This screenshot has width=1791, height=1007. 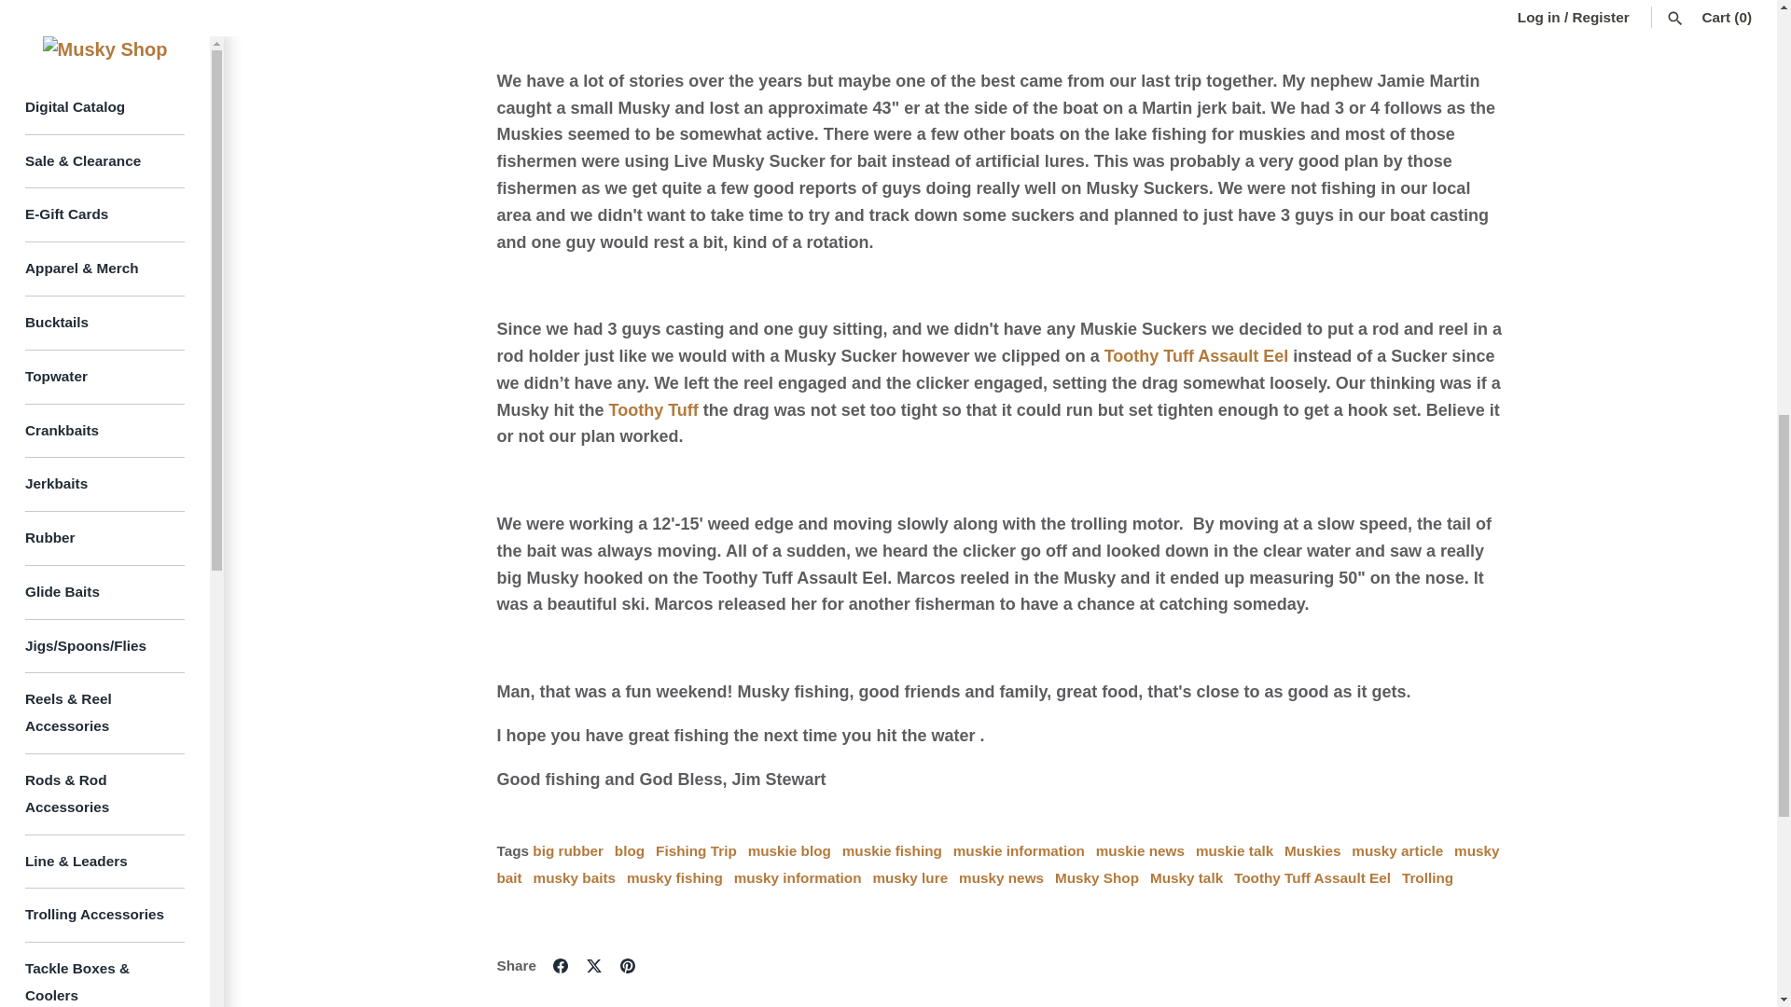 I want to click on Show articles tagged muskie blog, so click(x=789, y=850).